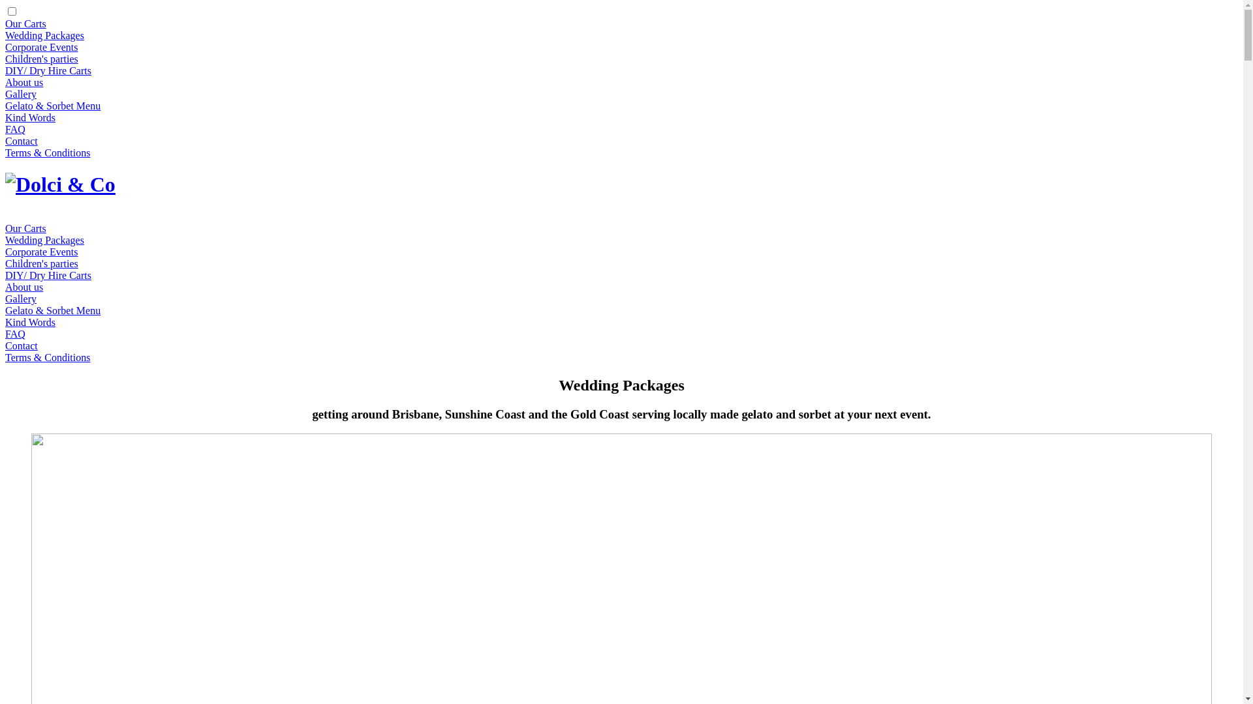 The height and width of the screenshot is (704, 1253). I want to click on Our Carts, so click(26, 23).